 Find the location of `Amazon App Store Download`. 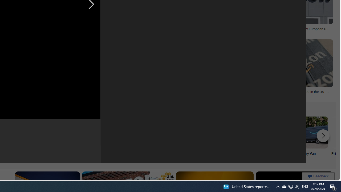

Amazon App Store Download is located at coordinates (277, 132).